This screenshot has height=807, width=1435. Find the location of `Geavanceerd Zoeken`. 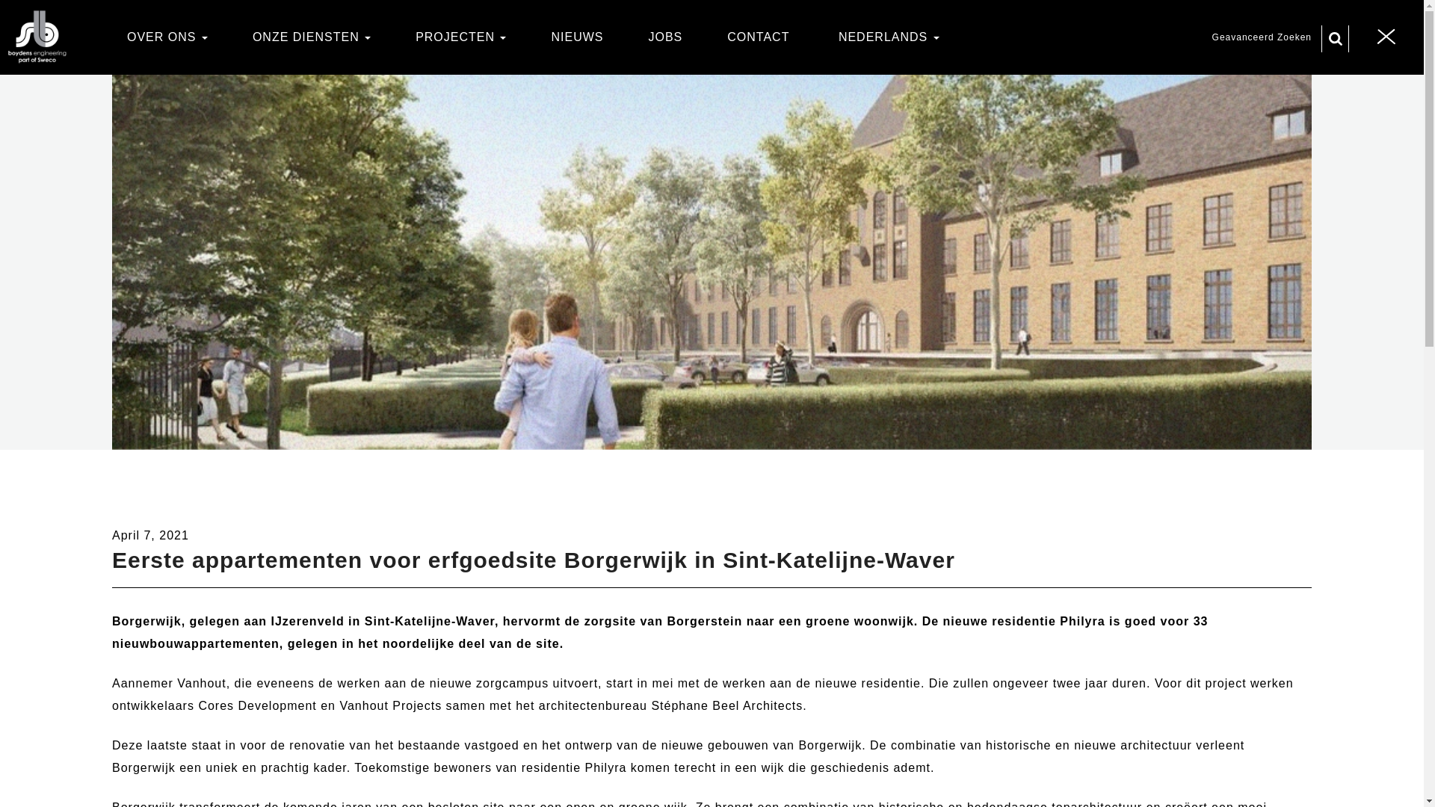

Geavanceerd Zoeken is located at coordinates (1262, 37).